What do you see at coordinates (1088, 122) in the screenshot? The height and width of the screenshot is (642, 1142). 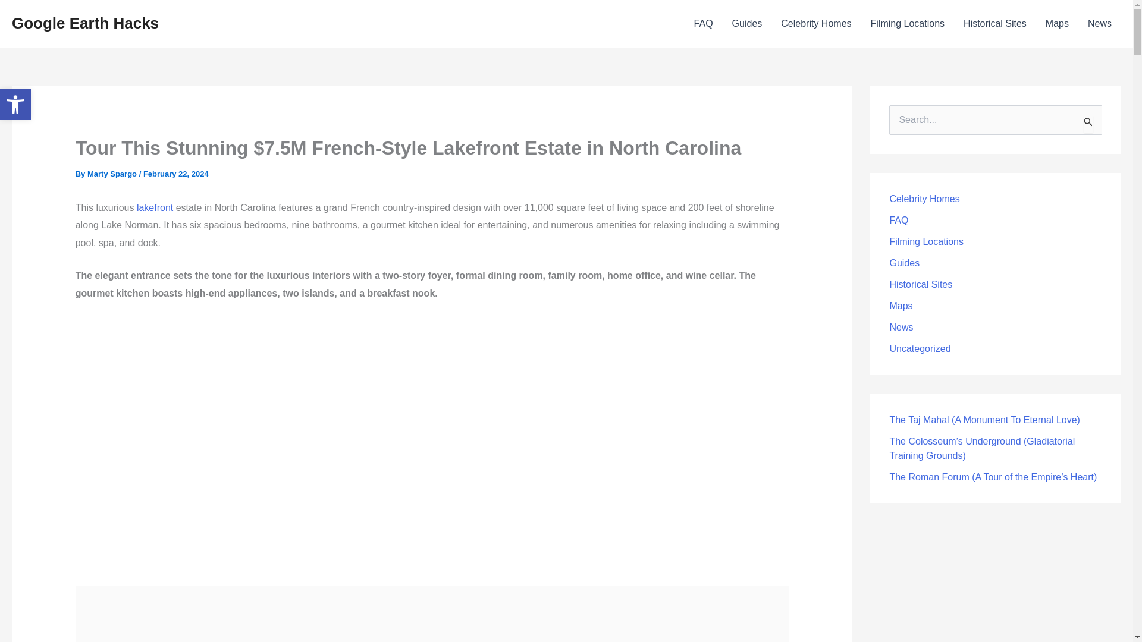 I see `Search` at bounding box center [1088, 122].